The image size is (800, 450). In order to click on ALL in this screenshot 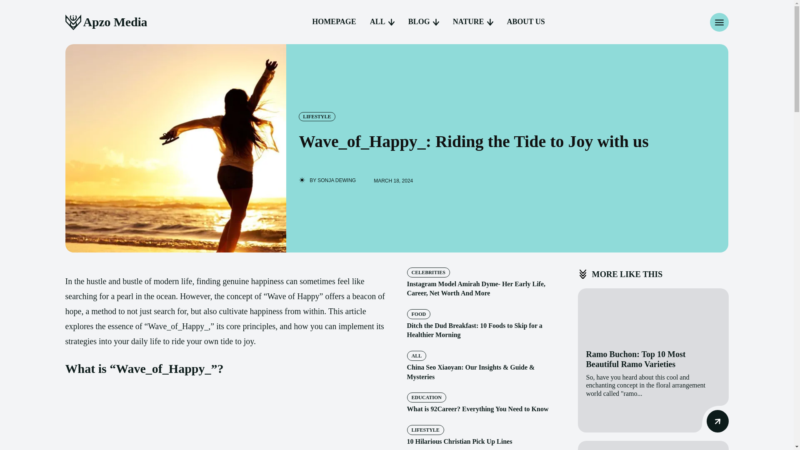, I will do `click(382, 22)`.